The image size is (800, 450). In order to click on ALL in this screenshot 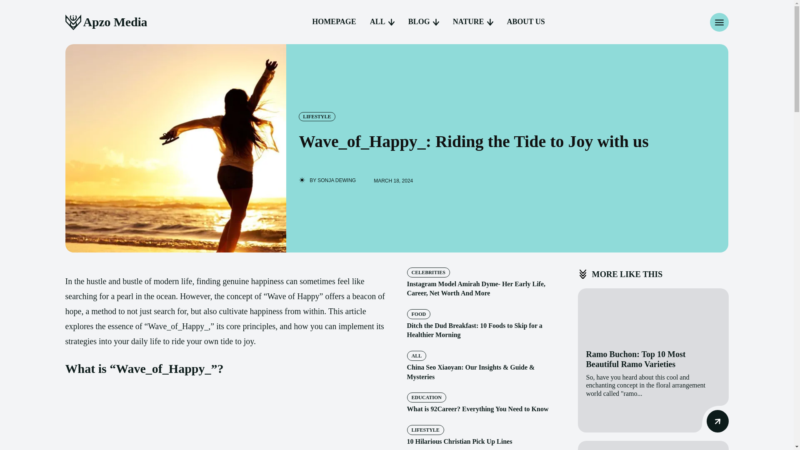, I will do `click(382, 22)`.